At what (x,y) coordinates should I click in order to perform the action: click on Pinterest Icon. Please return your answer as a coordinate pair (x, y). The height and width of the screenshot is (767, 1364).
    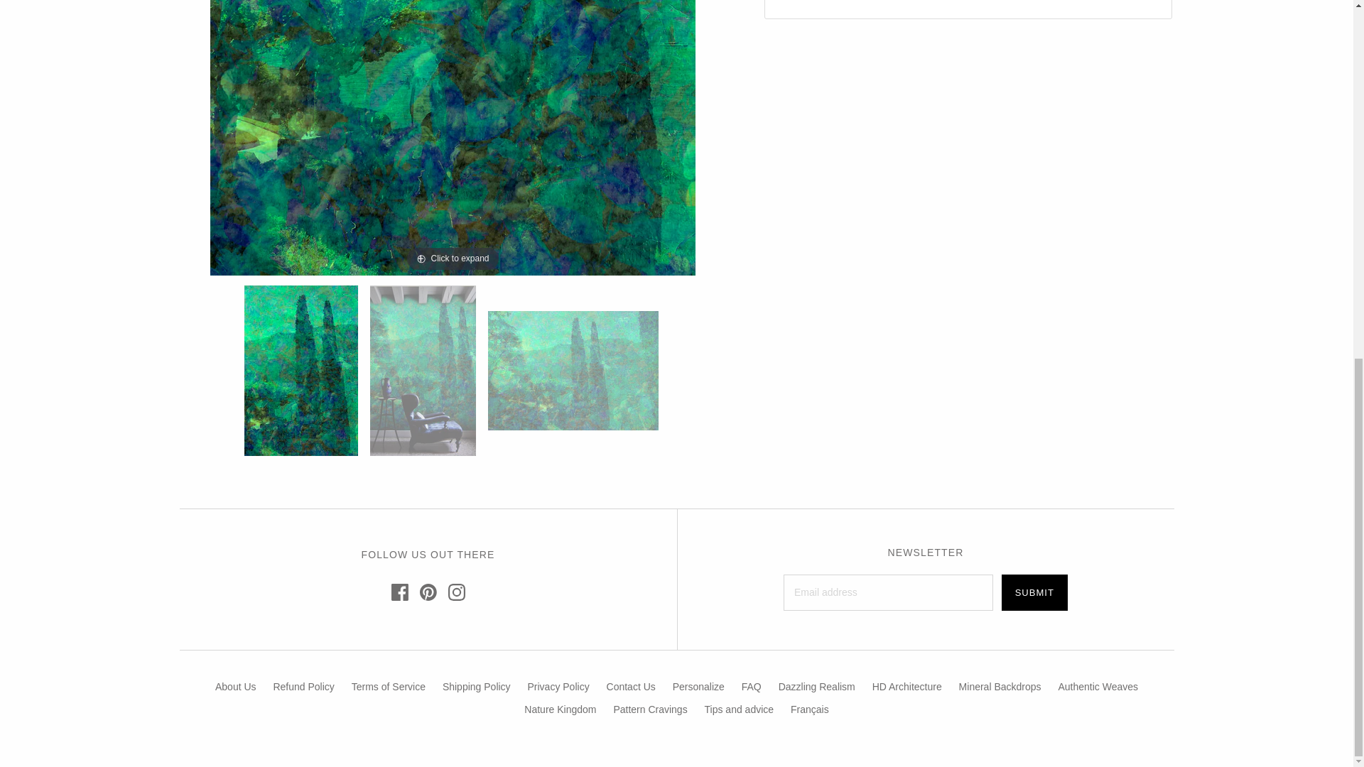
    Looking at the image, I should click on (428, 592).